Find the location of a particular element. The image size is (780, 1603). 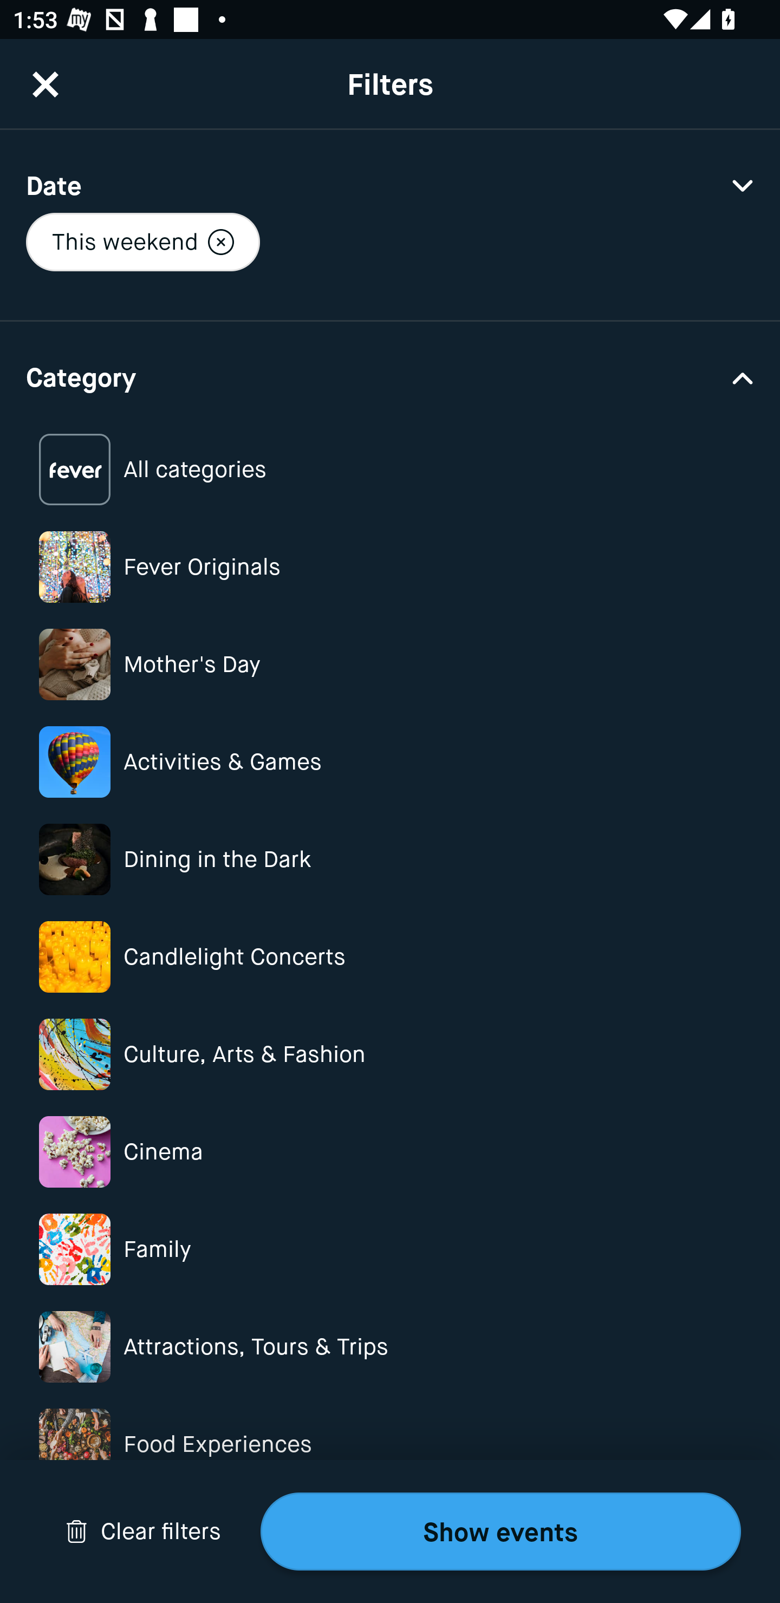

Category Drop Down Arrow is located at coordinates (390, 376).